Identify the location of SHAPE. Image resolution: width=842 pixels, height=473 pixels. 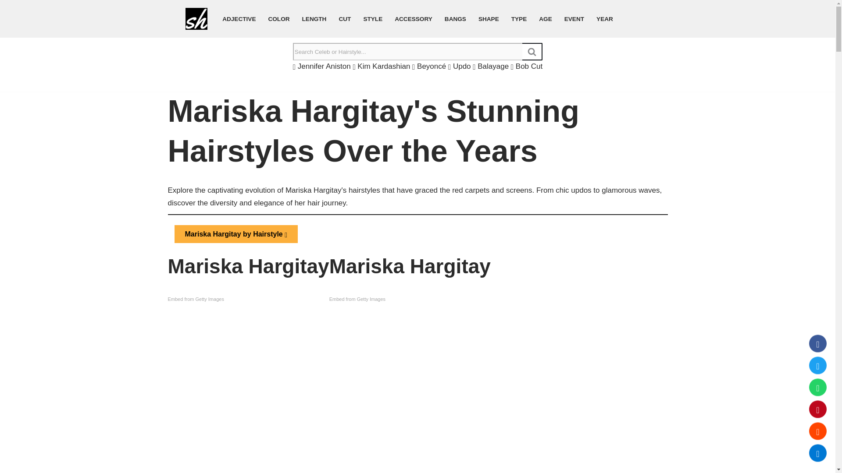
(489, 18).